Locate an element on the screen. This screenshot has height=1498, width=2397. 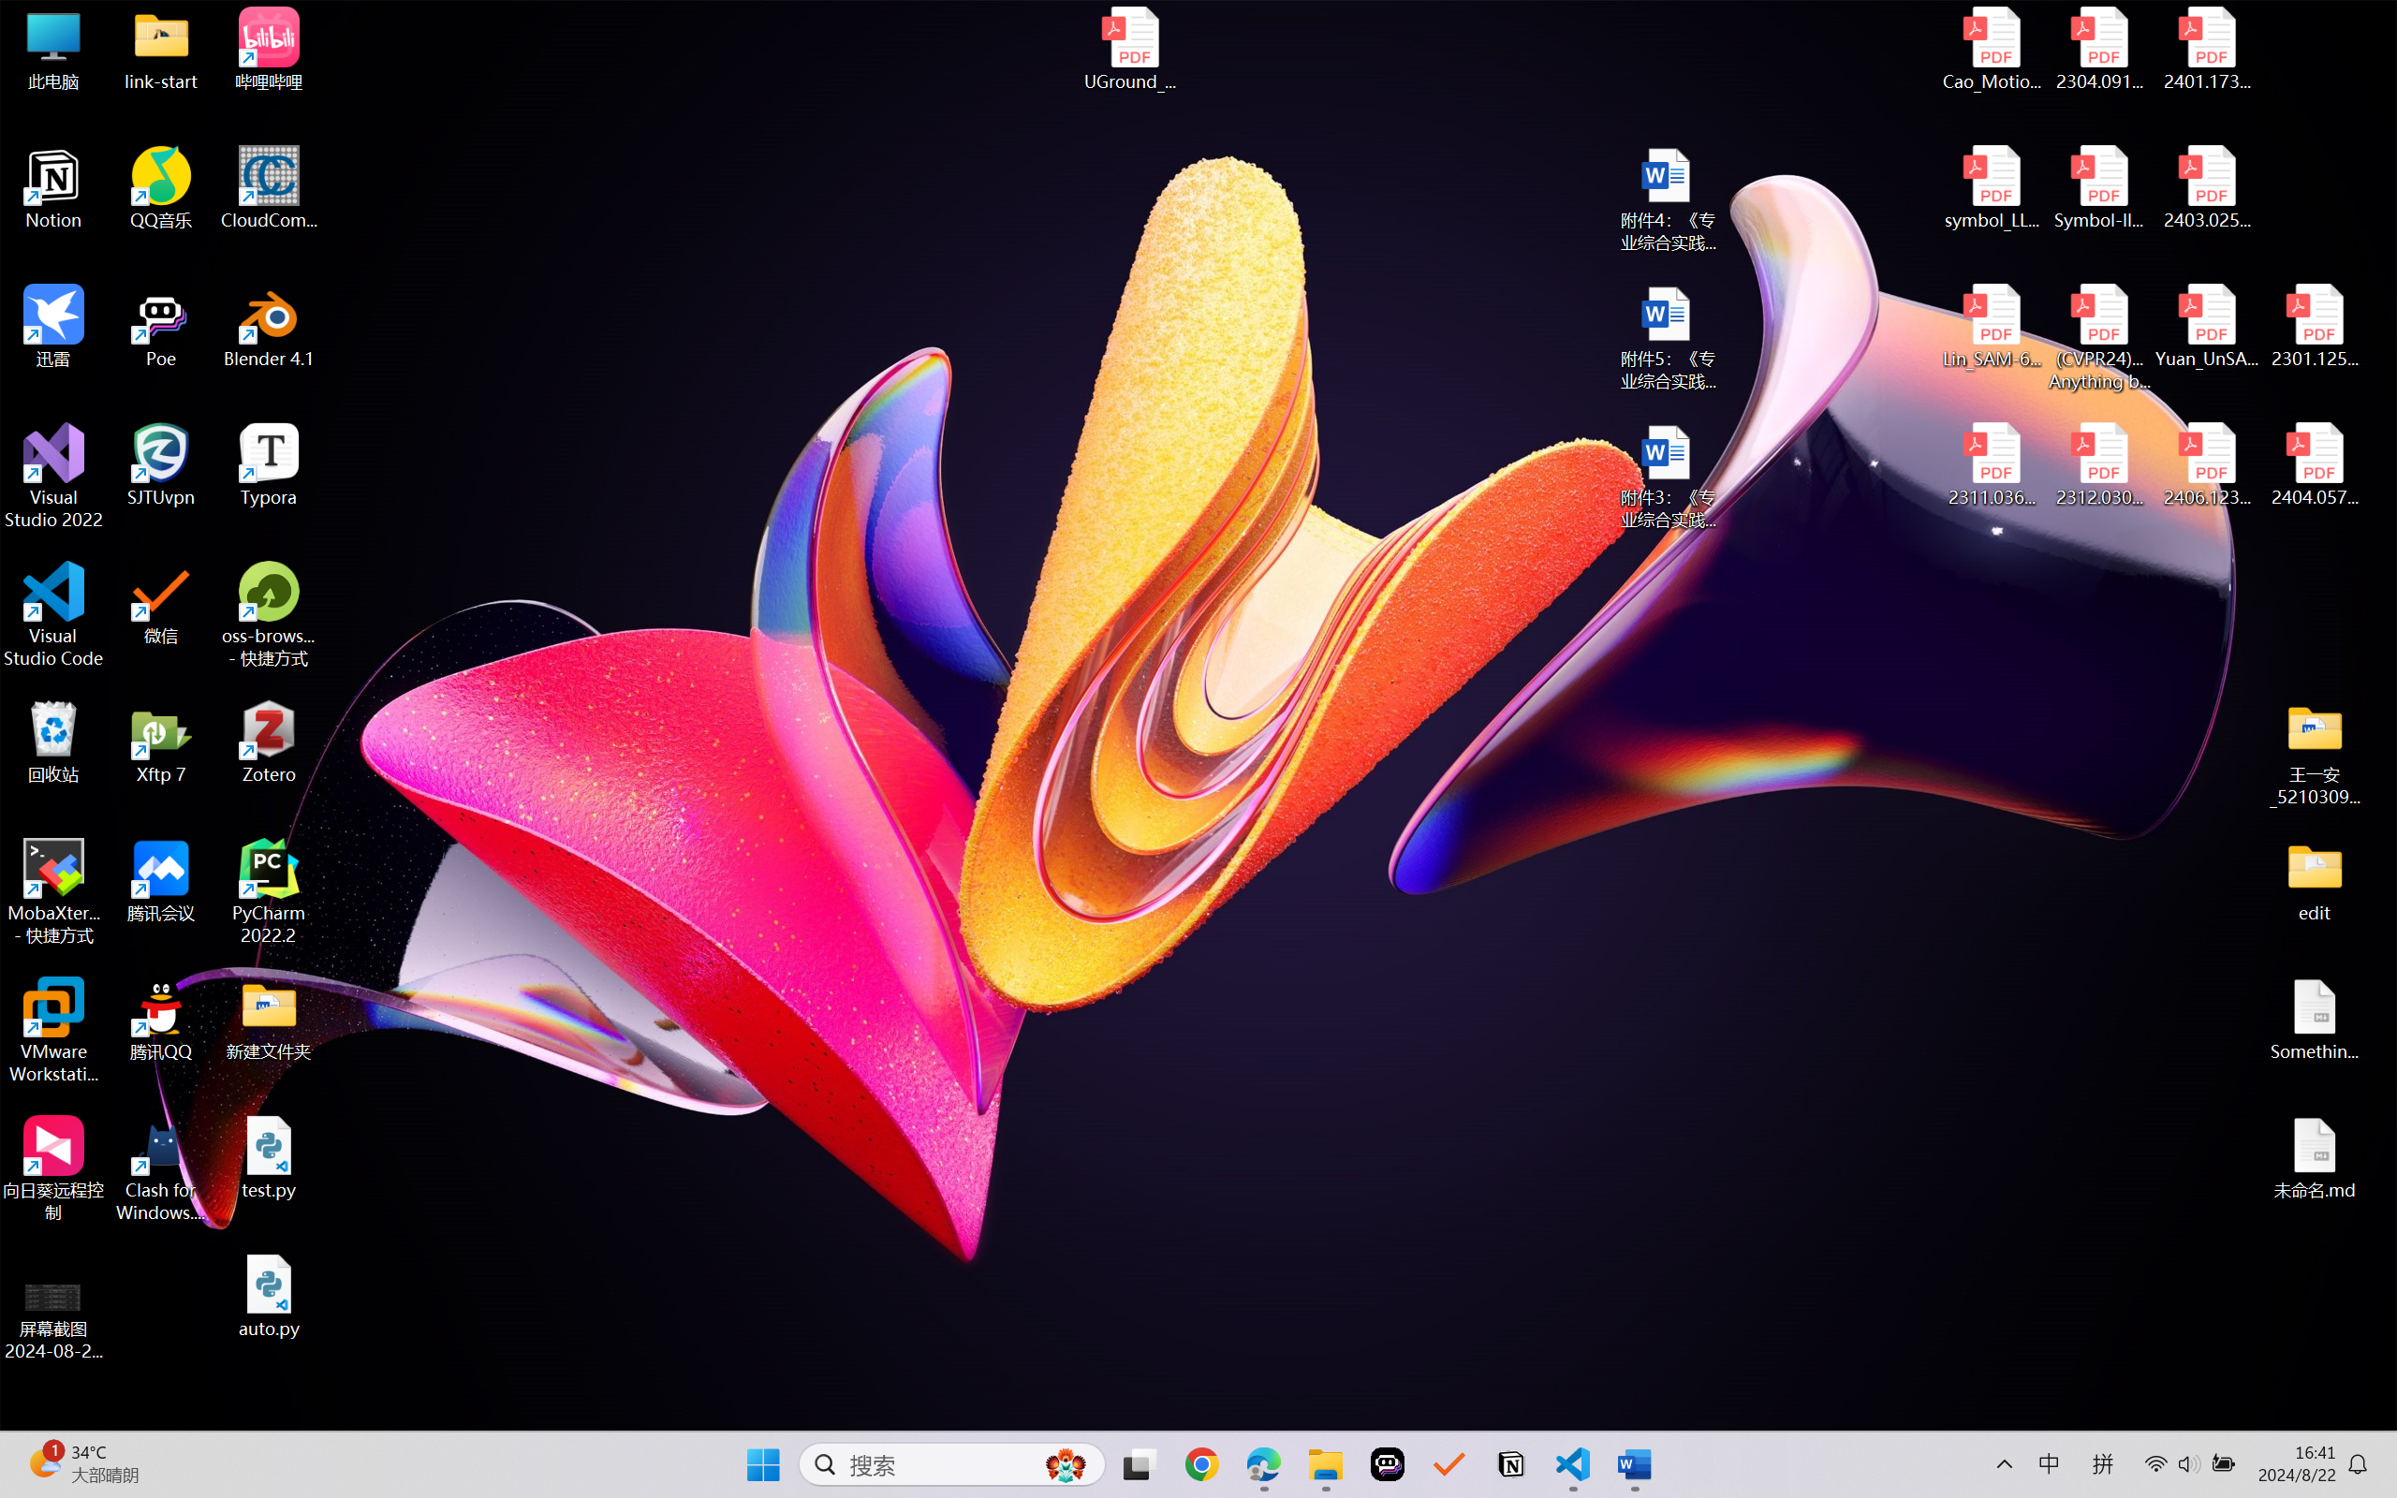
2311.03658v2.pdf is located at coordinates (1993, 465).